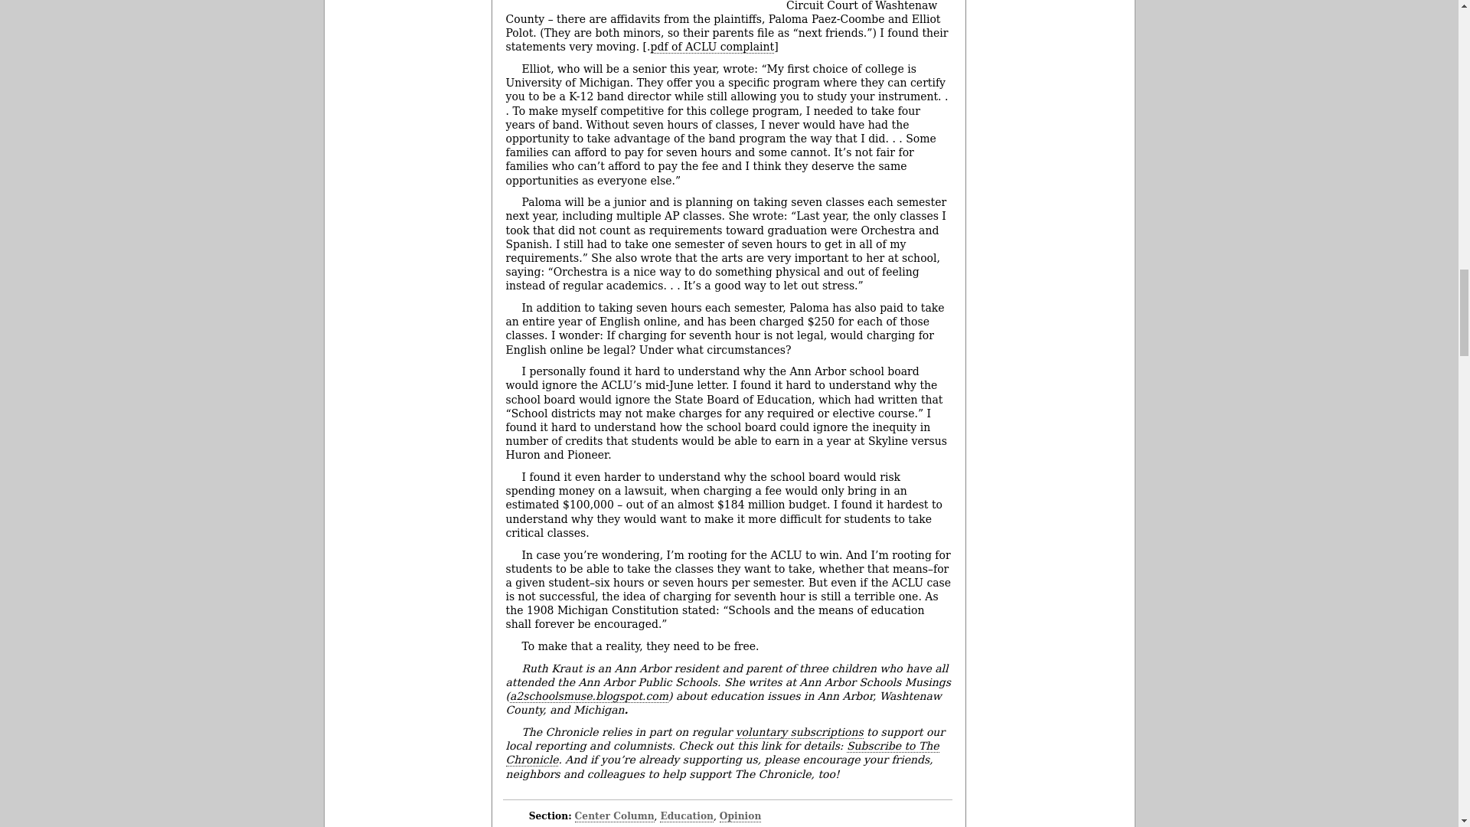 This screenshot has width=1470, height=827. What do you see at coordinates (614, 816) in the screenshot?
I see `View all posts in Center Column` at bounding box center [614, 816].